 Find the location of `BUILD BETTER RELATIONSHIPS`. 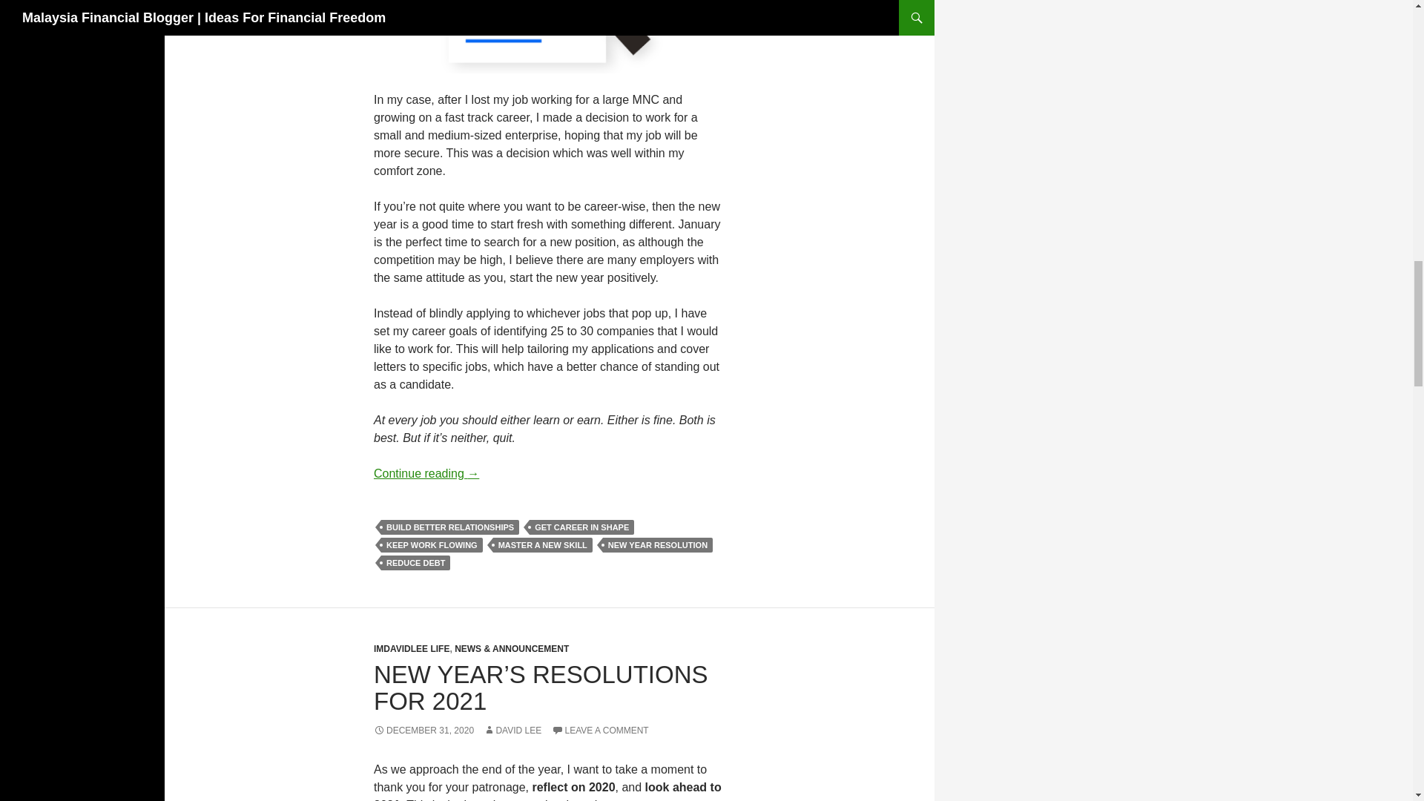

BUILD BETTER RELATIONSHIPS is located at coordinates (450, 527).